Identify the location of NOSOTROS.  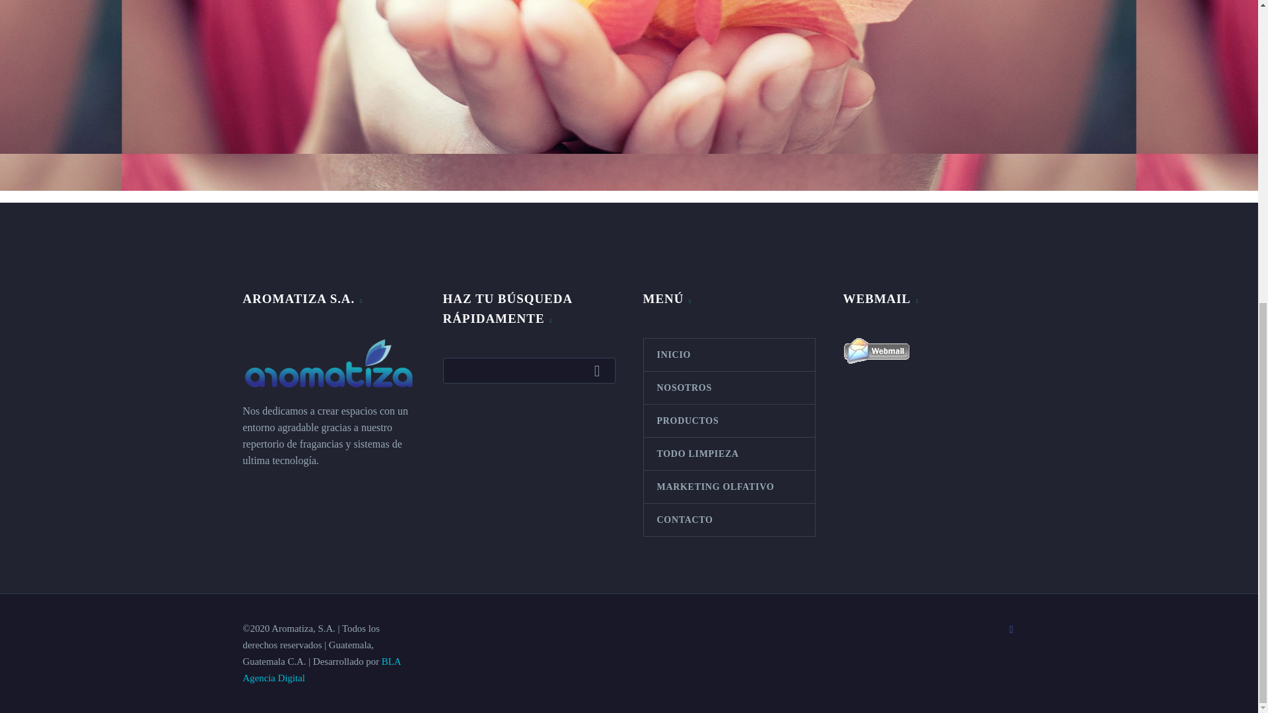
(728, 388).